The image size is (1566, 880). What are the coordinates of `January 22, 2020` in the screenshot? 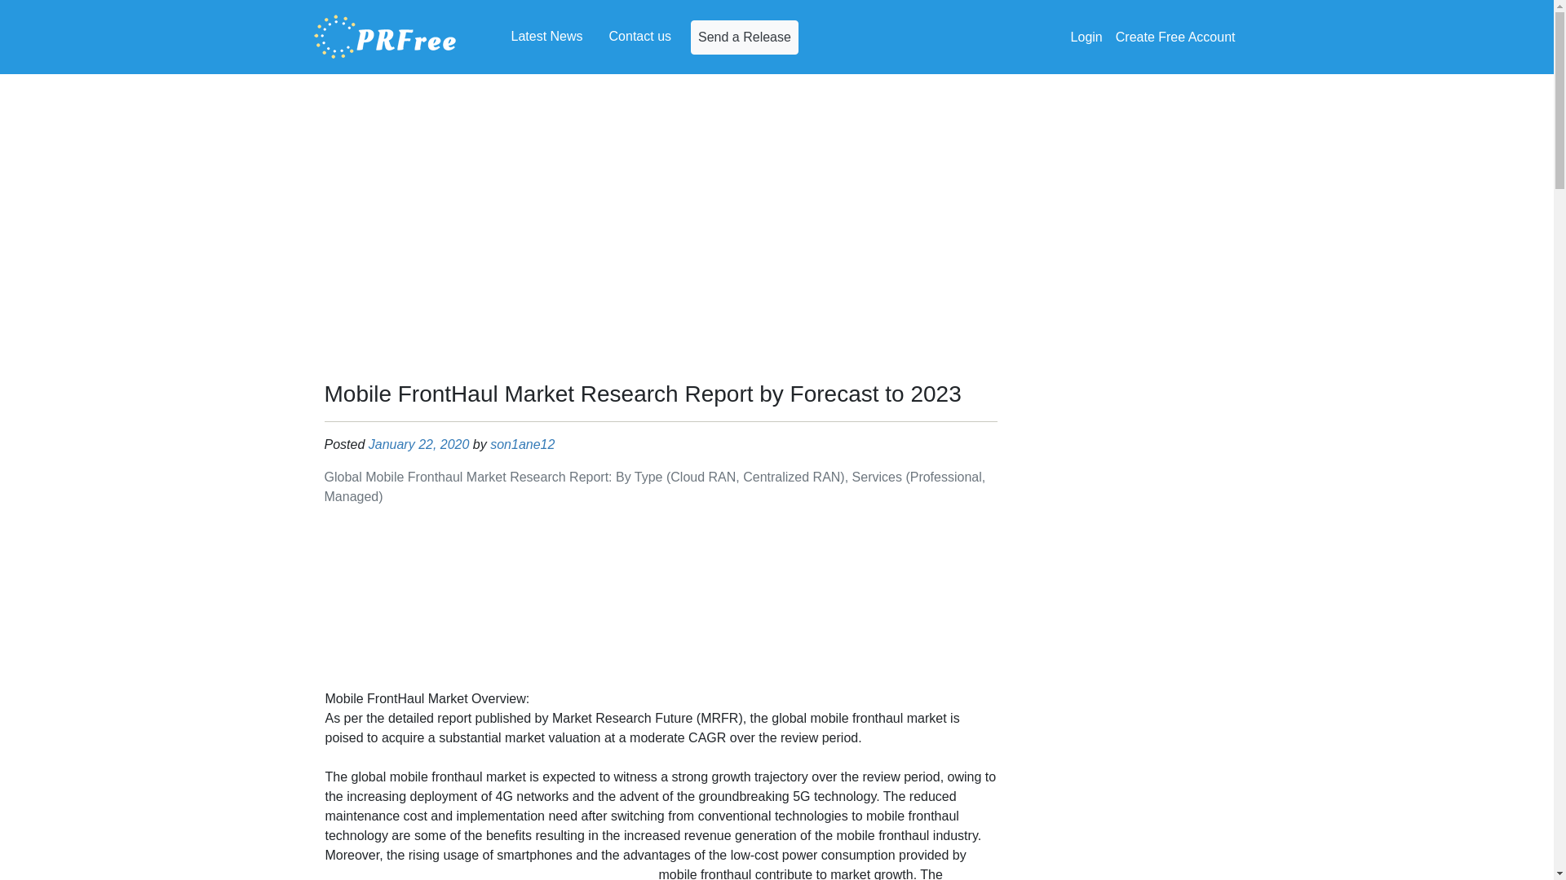 It's located at (419, 444).